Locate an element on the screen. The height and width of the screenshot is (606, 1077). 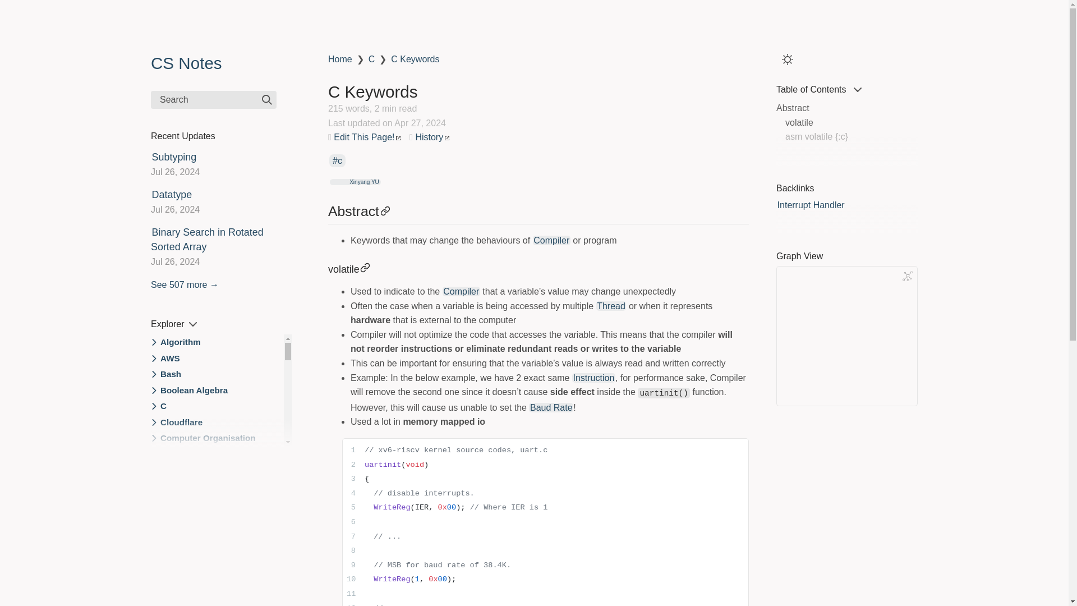
Explorer is located at coordinates (174, 324).